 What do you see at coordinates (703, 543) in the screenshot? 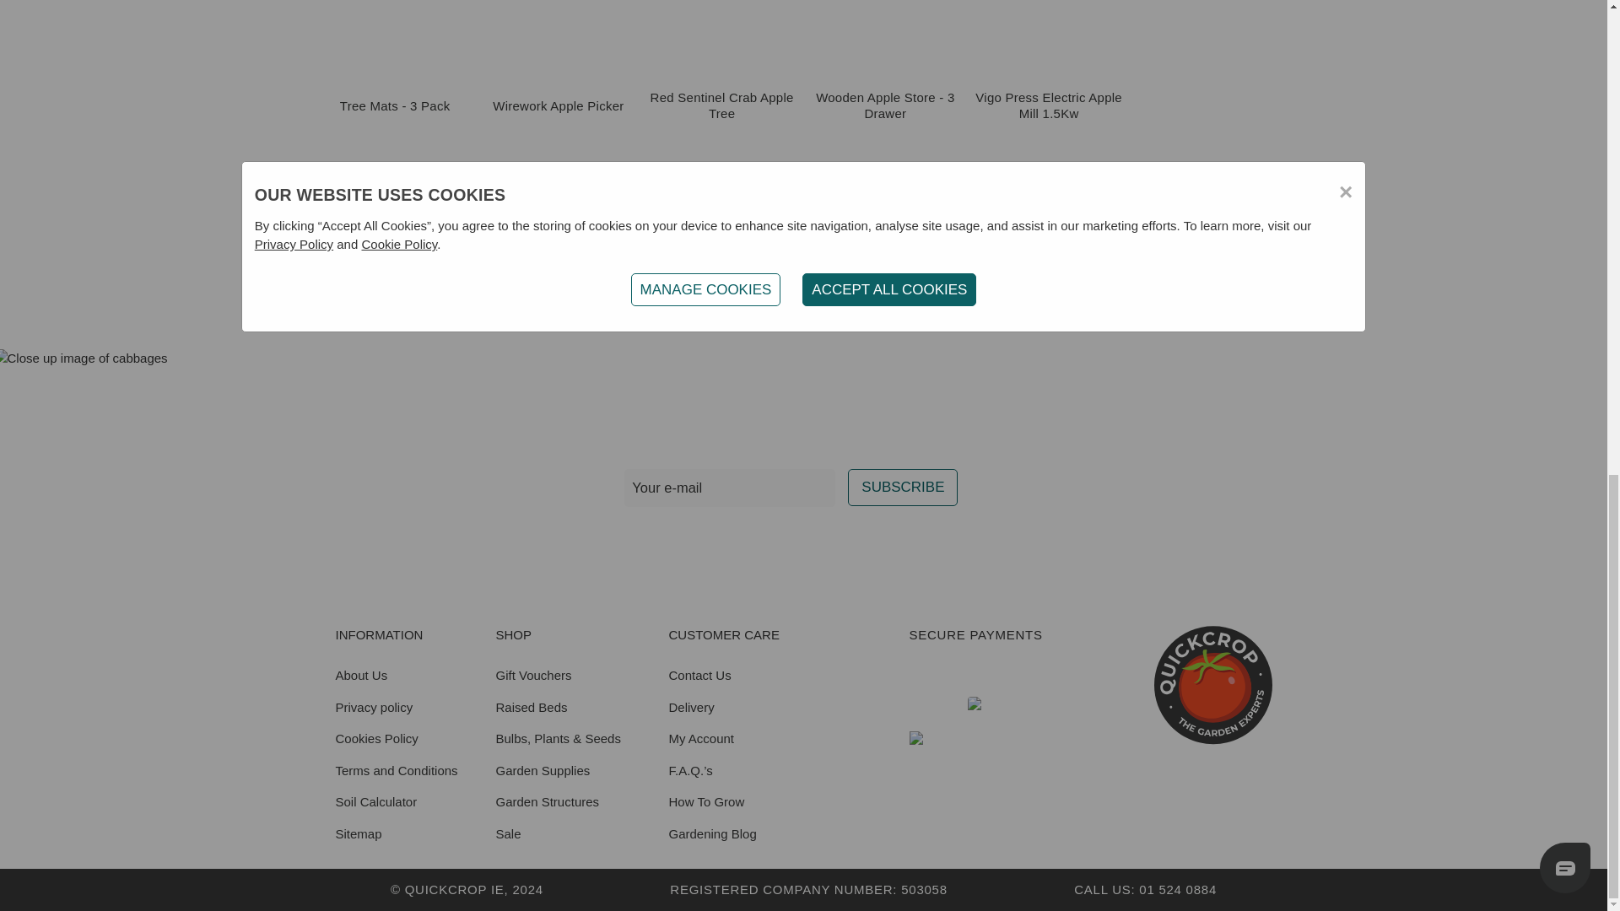
I see `facebook link` at bounding box center [703, 543].